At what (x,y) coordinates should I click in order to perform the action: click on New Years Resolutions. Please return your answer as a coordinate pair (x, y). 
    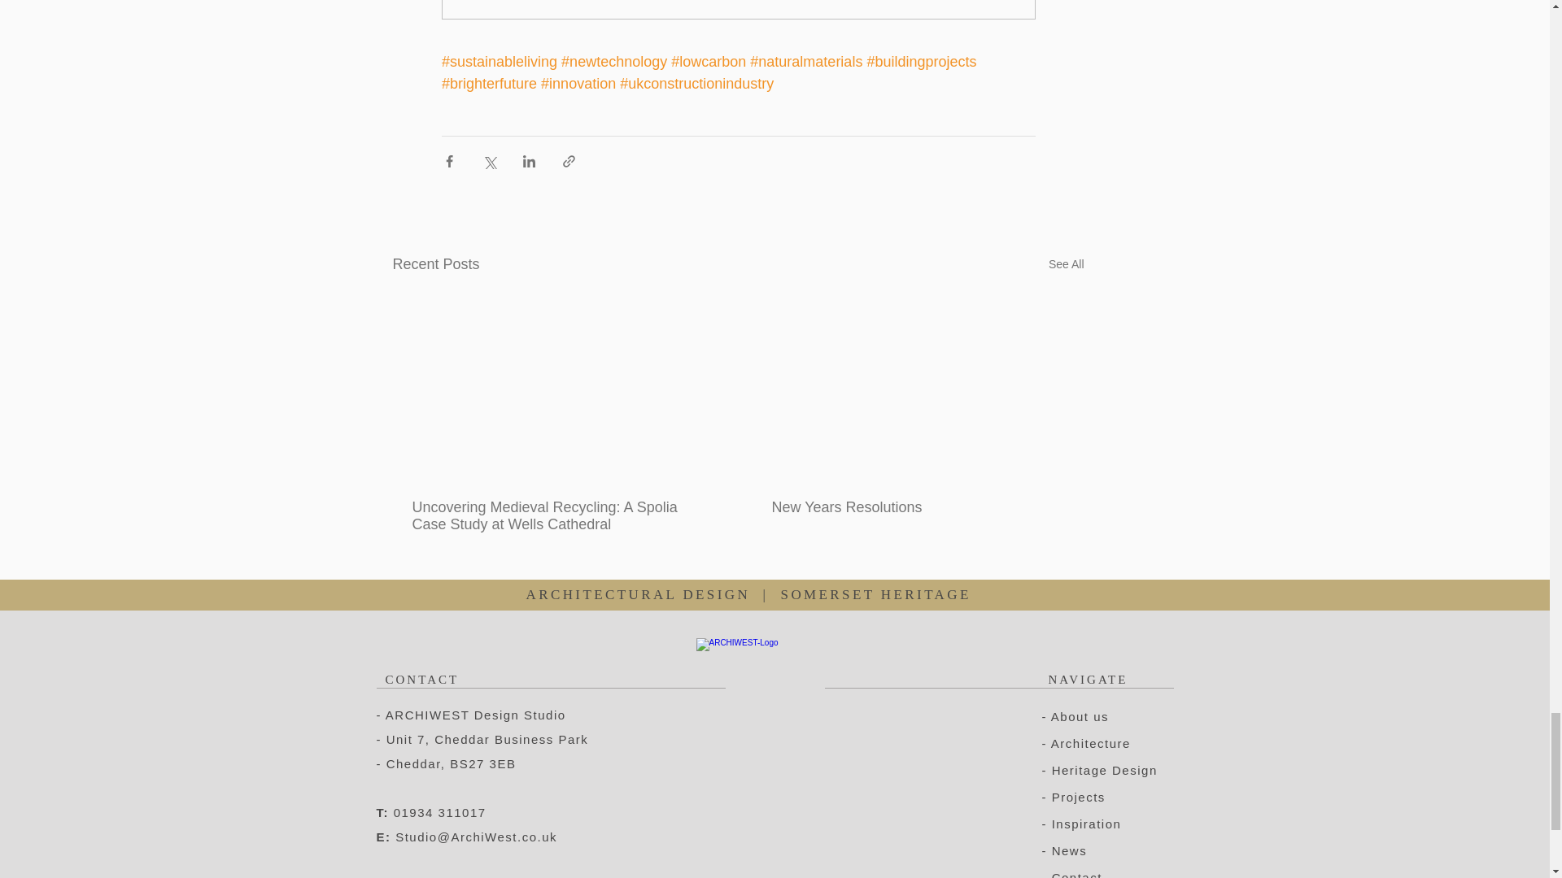
    Looking at the image, I should click on (918, 507).